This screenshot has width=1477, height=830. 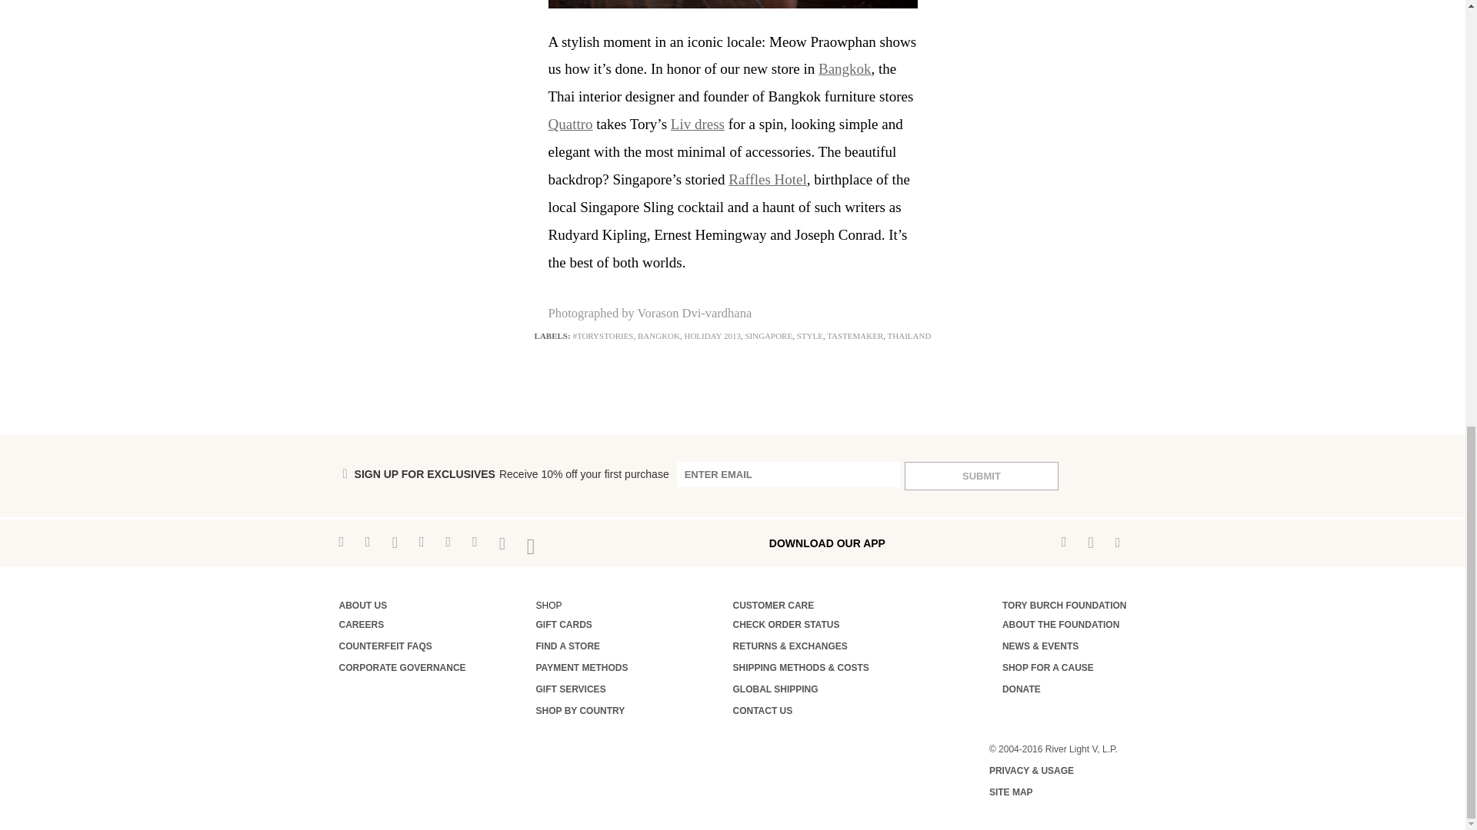 I want to click on Follow Us on Instagram, so click(x=368, y=543).